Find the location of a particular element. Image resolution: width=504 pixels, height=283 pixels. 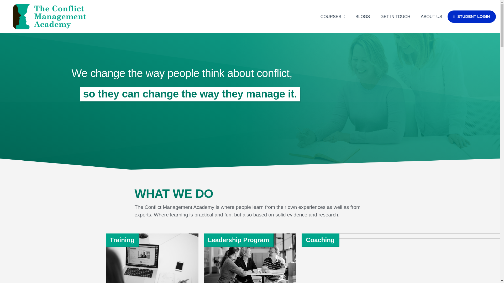

Training is located at coordinates (122, 240).